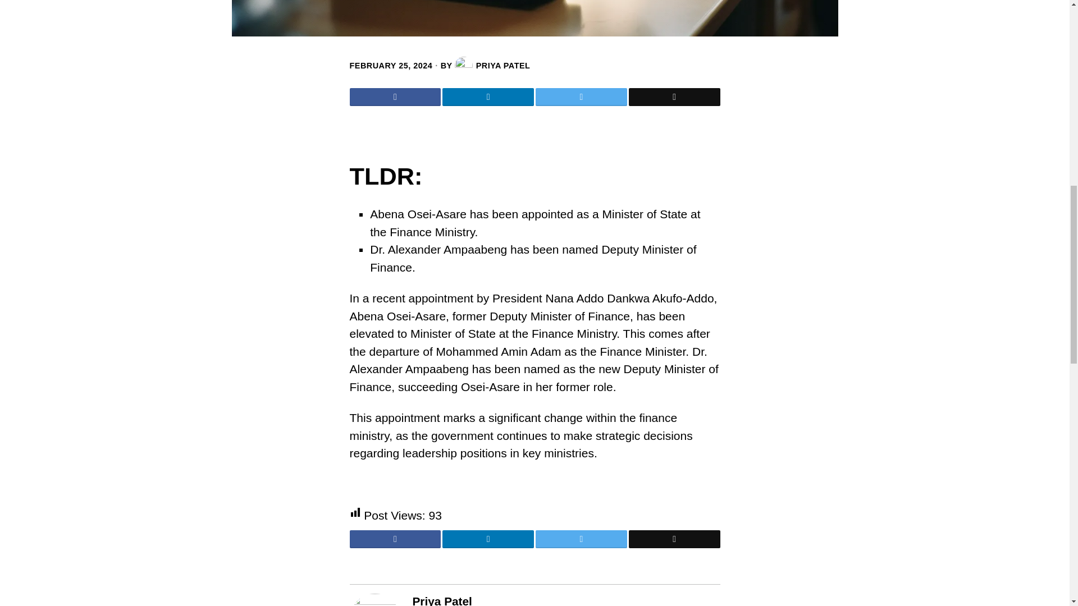  I want to click on 25 Feb, 2024 08:09:01, so click(391, 65).